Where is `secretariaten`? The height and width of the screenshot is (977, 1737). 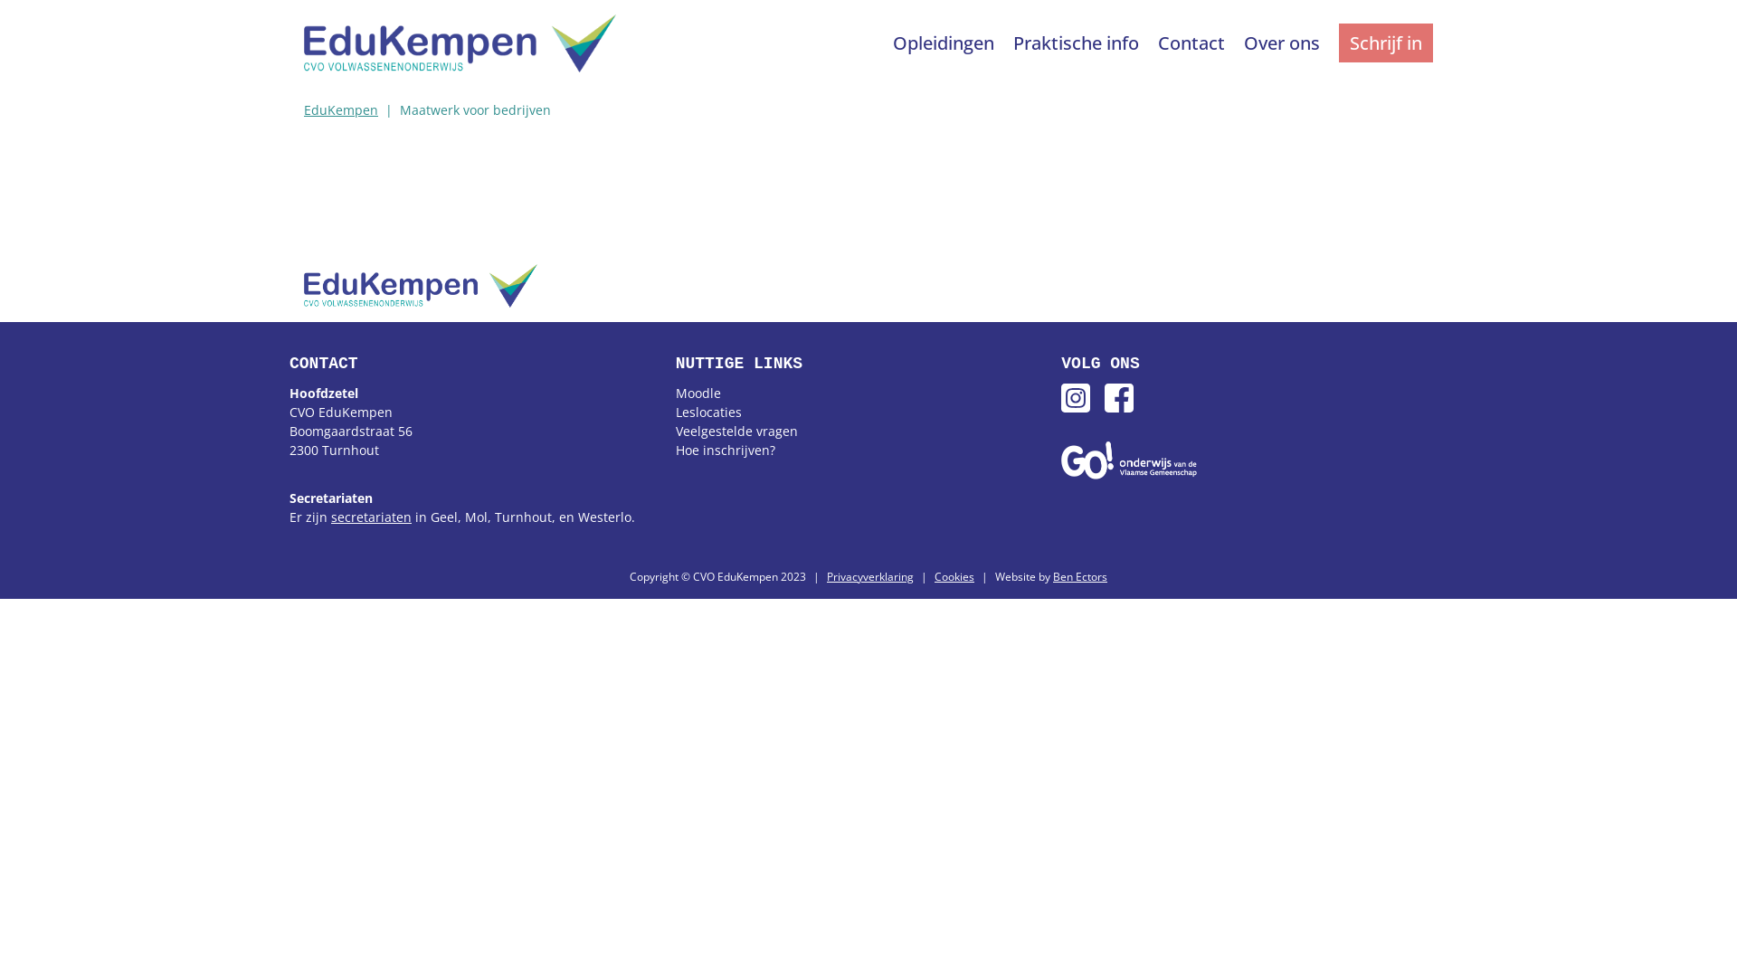
secretariaten is located at coordinates (371, 517).